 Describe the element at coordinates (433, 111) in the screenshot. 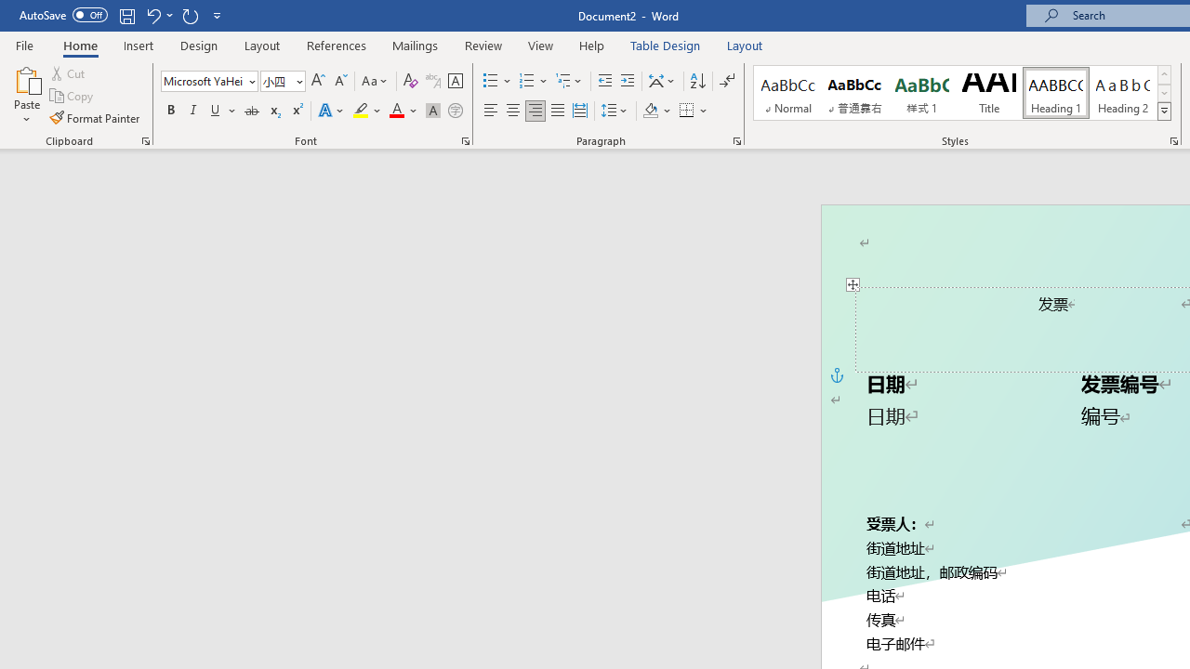

I see `Character Shading` at that location.